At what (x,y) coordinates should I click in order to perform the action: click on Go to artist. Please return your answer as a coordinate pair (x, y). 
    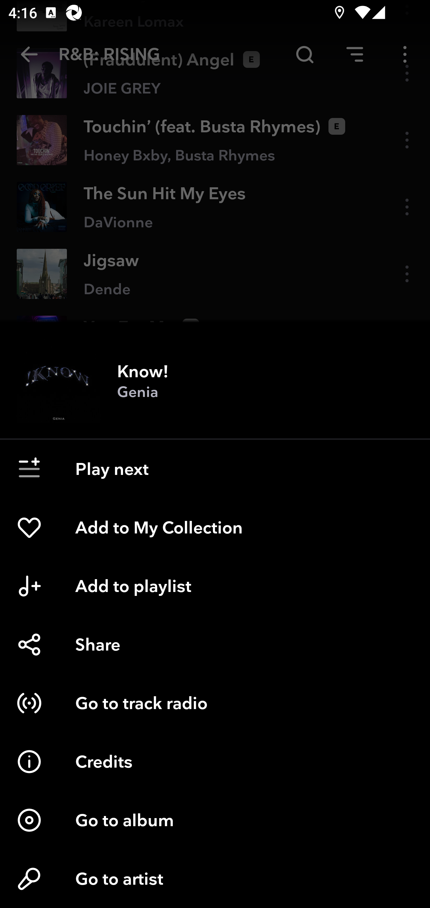
    Looking at the image, I should click on (215, 879).